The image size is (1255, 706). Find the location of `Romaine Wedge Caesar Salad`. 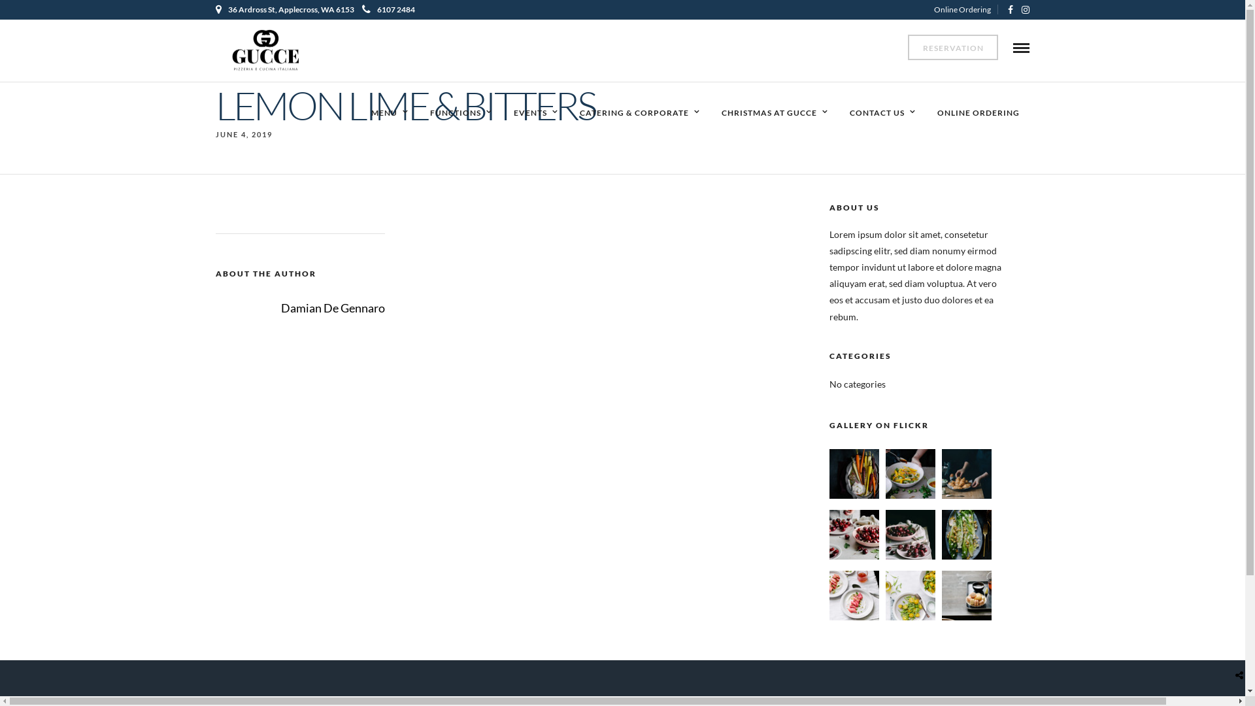

Romaine Wedge Caesar Salad is located at coordinates (967, 556).